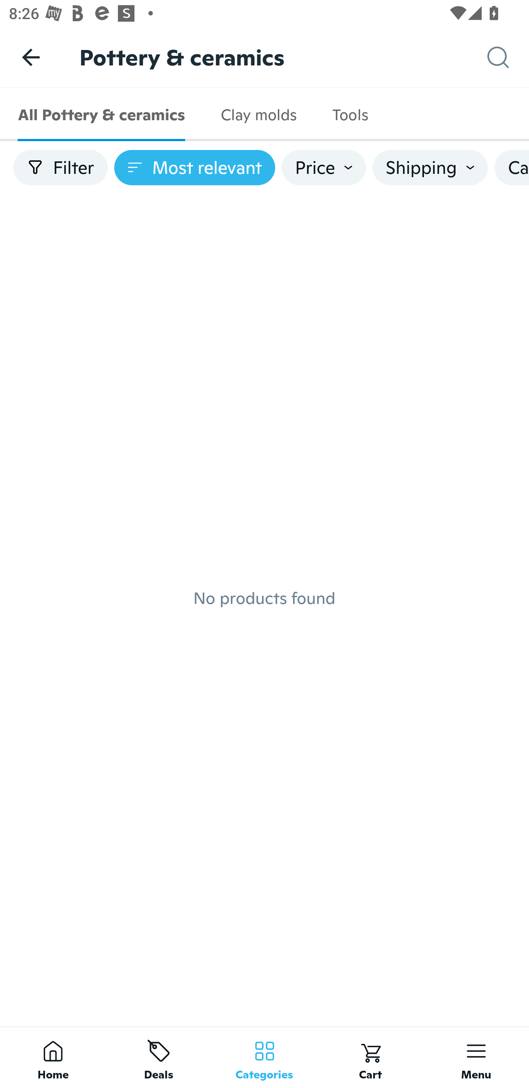 The image size is (529, 1088). I want to click on Deals, so click(159, 1057).